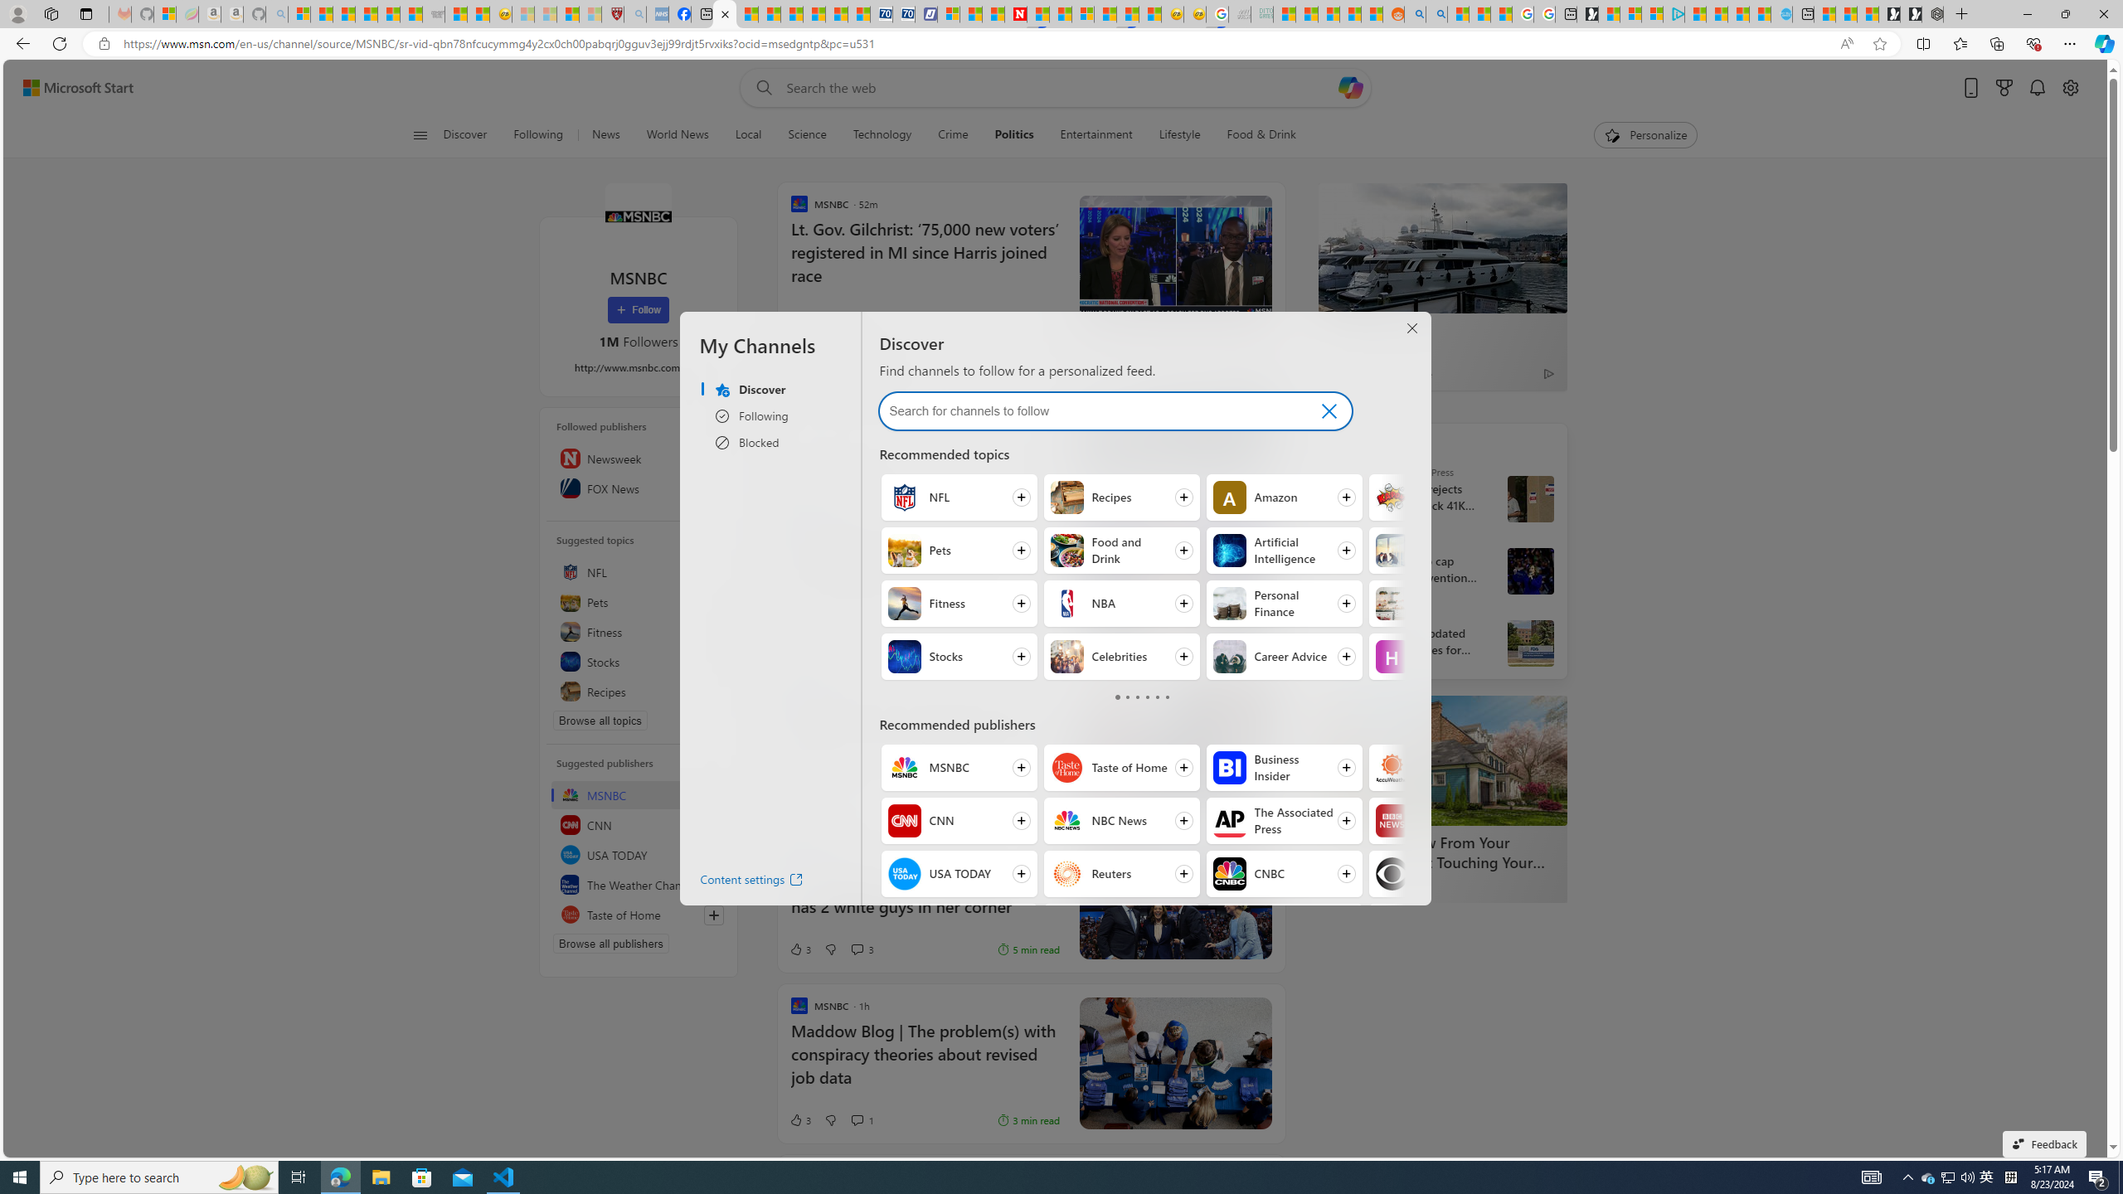 This screenshot has height=1194, width=2123. Describe the element at coordinates (1446, 821) in the screenshot. I see `Follow BBC` at that location.